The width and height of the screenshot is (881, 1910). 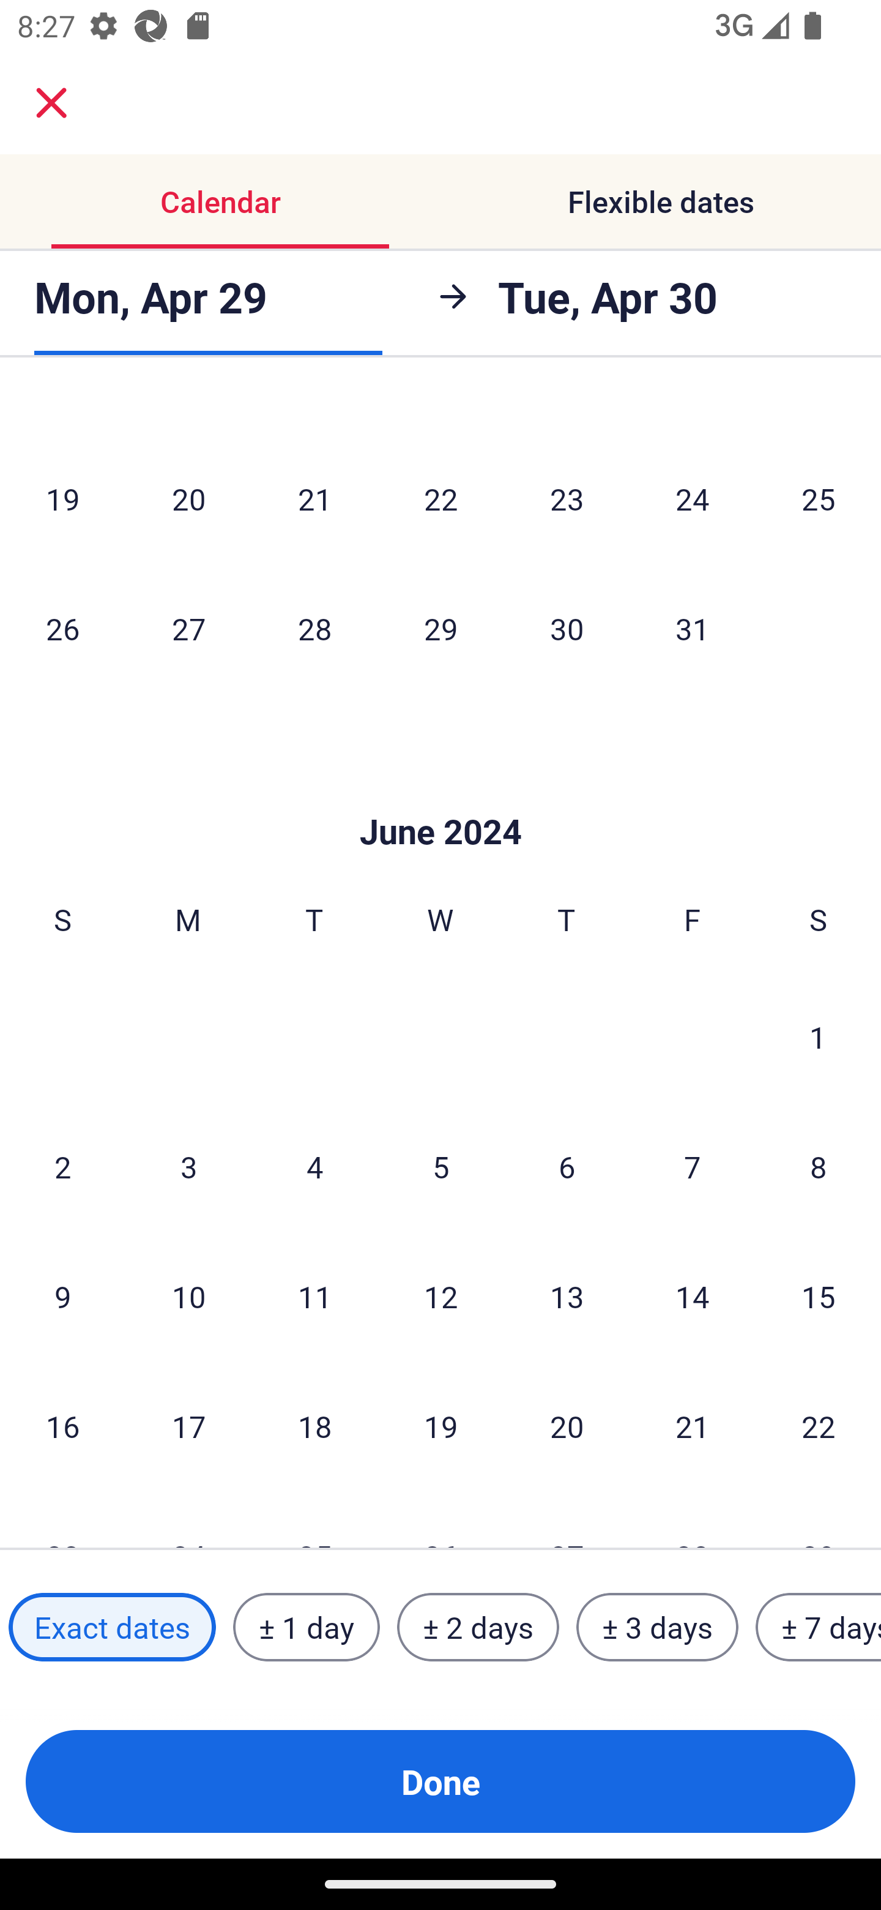 What do you see at coordinates (51, 103) in the screenshot?
I see `close.` at bounding box center [51, 103].